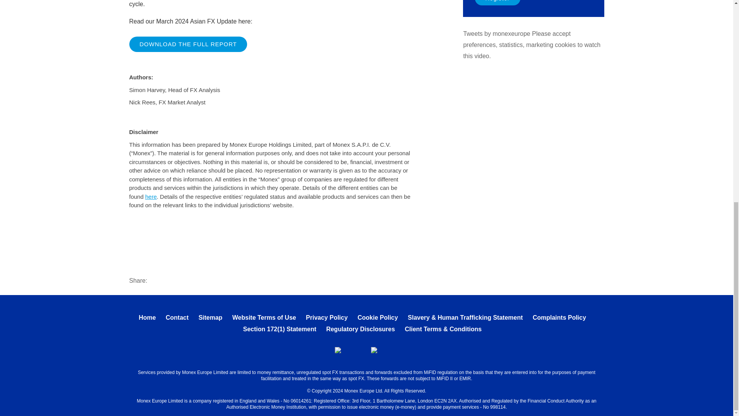  What do you see at coordinates (378, 317) in the screenshot?
I see `Cookie Policy` at bounding box center [378, 317].